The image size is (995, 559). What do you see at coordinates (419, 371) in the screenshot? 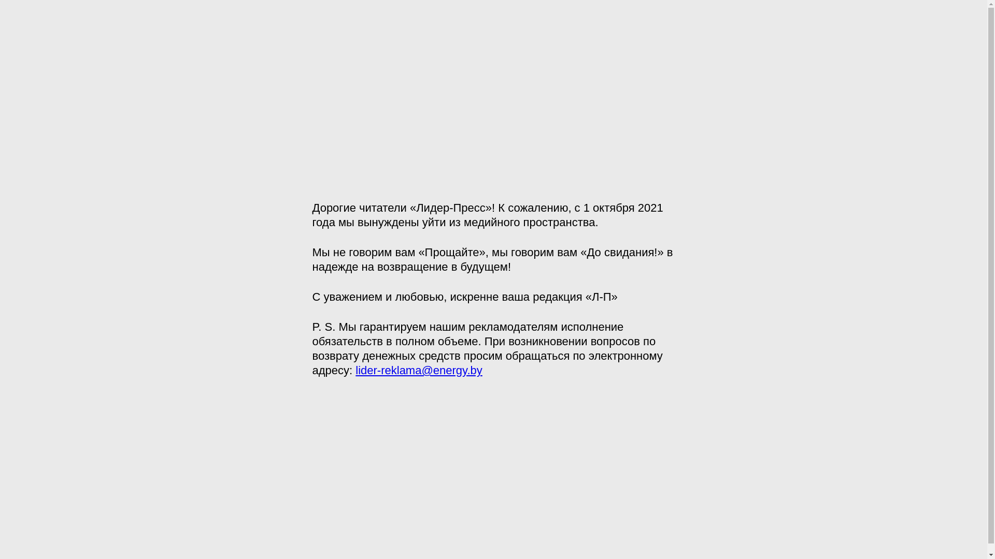
I see `lider-reklama@energy.by` at bounding box center [419, 371].